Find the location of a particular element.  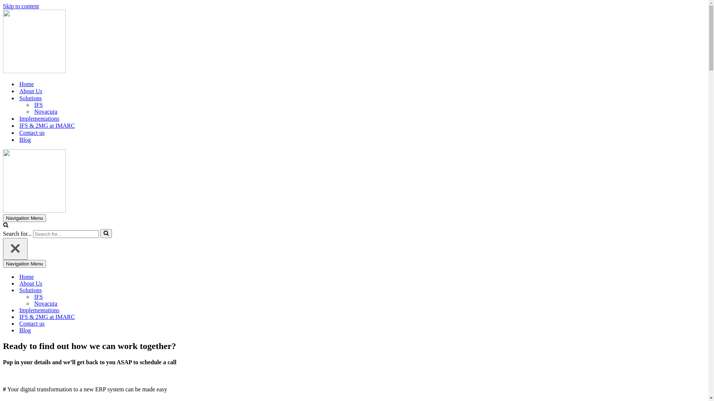

Navigation Menu is located at coordinates (25, 264).